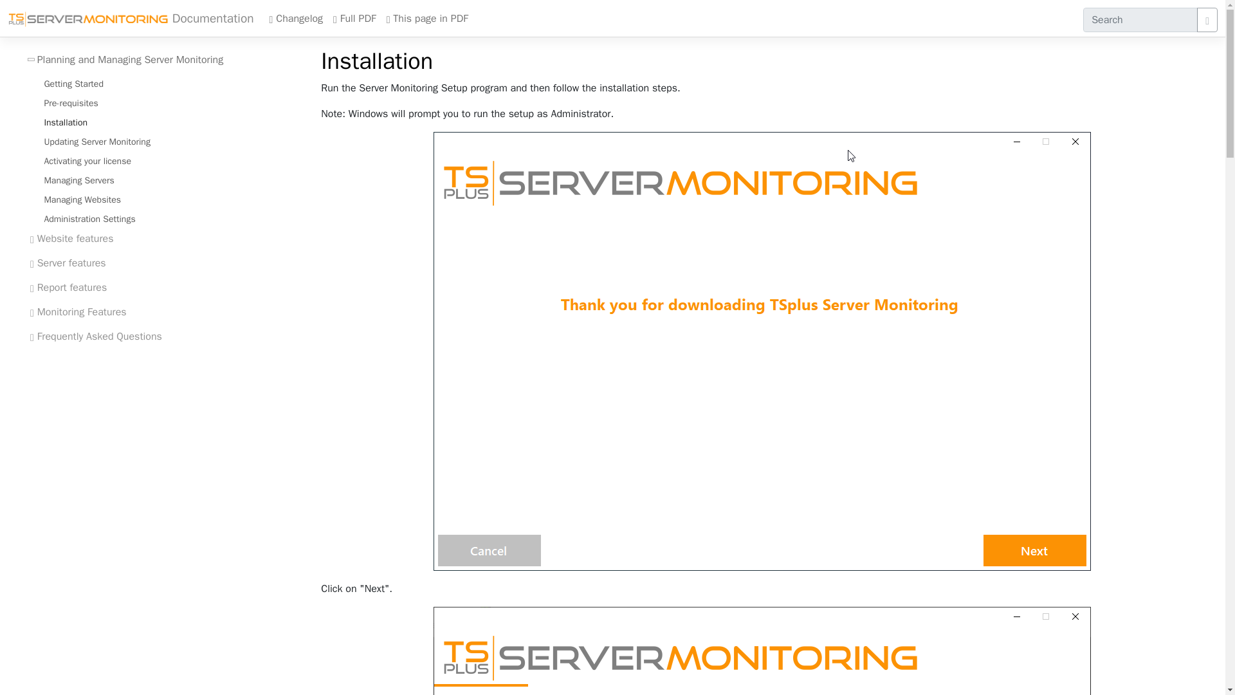 The width and height of the screenshot is (1235, 695). What do you see at coordinates (72, 238) in the screenshot?
I see `Website features` at bounding box center [72, 238].